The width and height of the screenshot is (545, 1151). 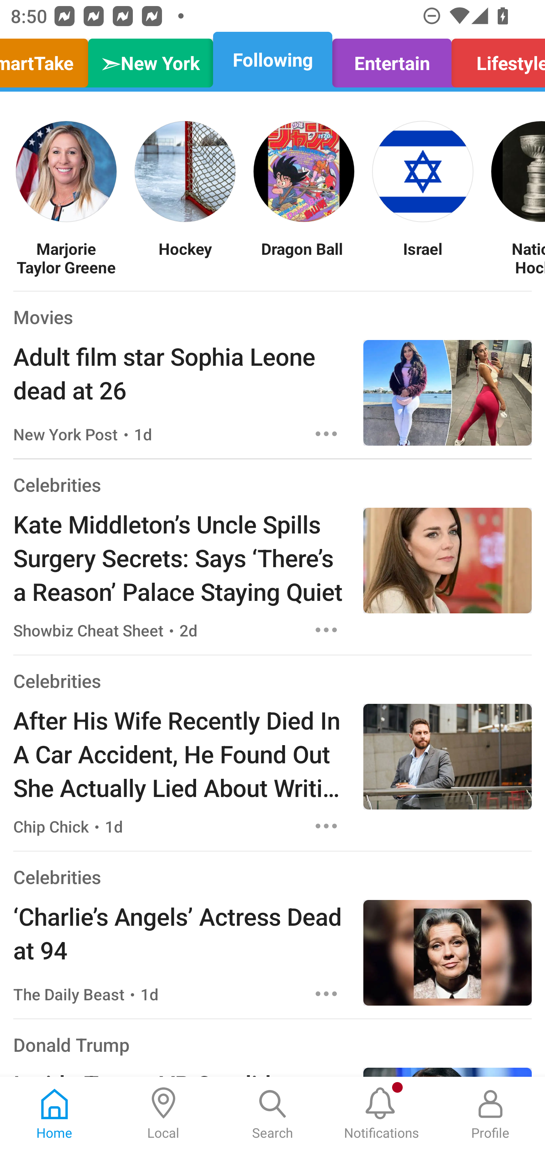 What do you see at coordinates (57, 681) in the screenshot?
I see `Celebrities` at bounding box center [57, 681].